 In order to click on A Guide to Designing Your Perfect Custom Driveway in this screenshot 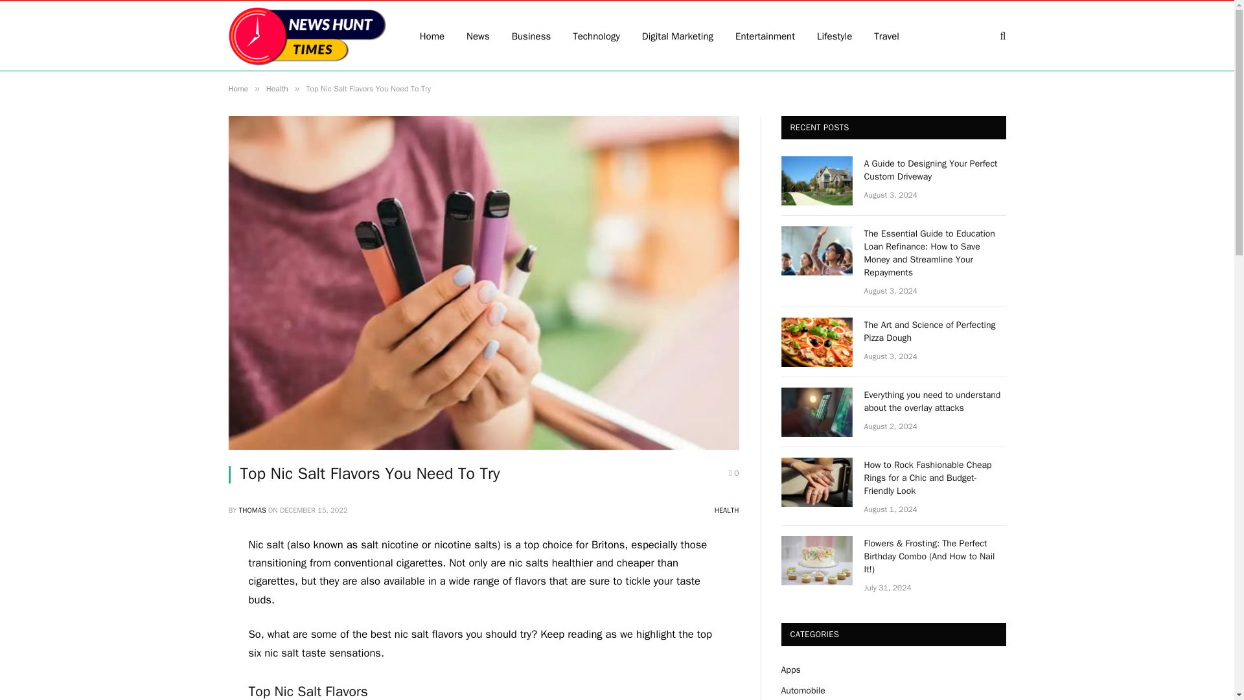, I will do `click(936, 170)`.